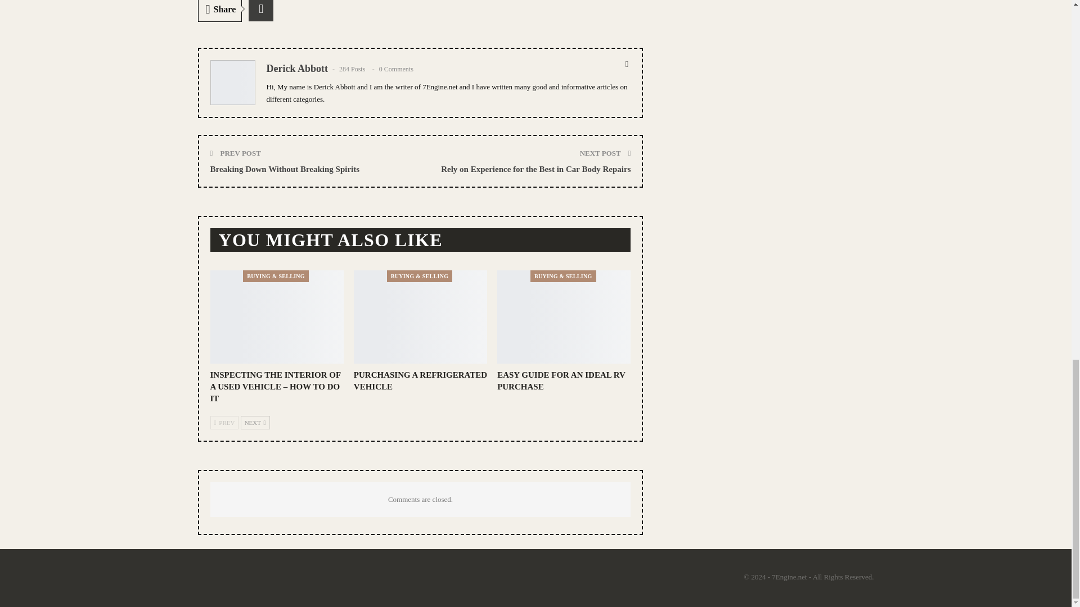  What do you see at coordinates (420, 380) in the screenshot?
I see `PURCHASING A REFRIGERATED VEHICLE` at bounding box center [420, 380].